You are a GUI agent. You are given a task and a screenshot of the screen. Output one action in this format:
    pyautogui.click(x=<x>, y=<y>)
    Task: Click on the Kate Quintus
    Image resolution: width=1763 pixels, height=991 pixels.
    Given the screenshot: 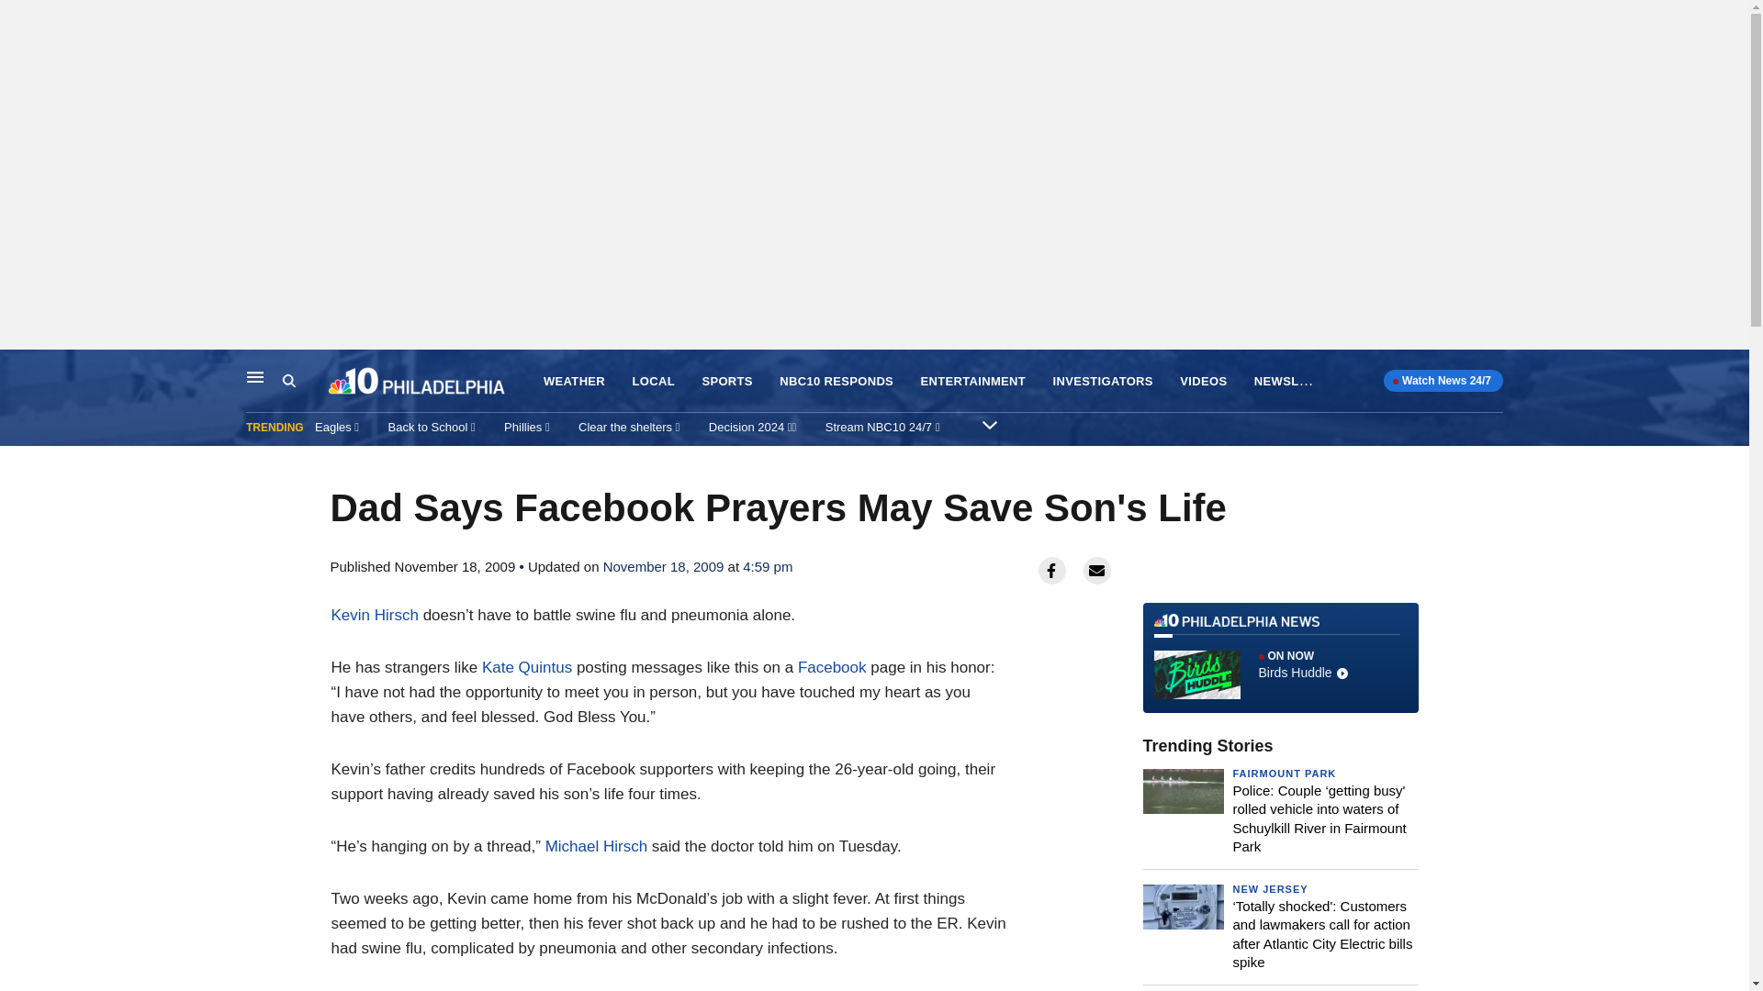 What is the action you would take?
    pyautogui.click(x=305, y=381)
    